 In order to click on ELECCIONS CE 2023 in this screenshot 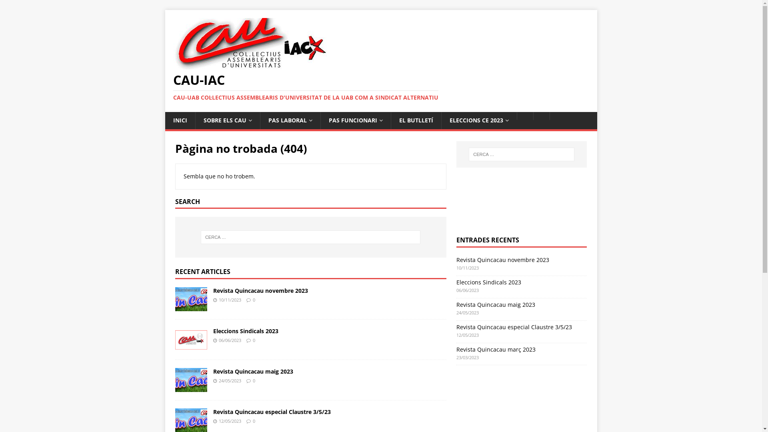, I will do `click(478, 120)`.